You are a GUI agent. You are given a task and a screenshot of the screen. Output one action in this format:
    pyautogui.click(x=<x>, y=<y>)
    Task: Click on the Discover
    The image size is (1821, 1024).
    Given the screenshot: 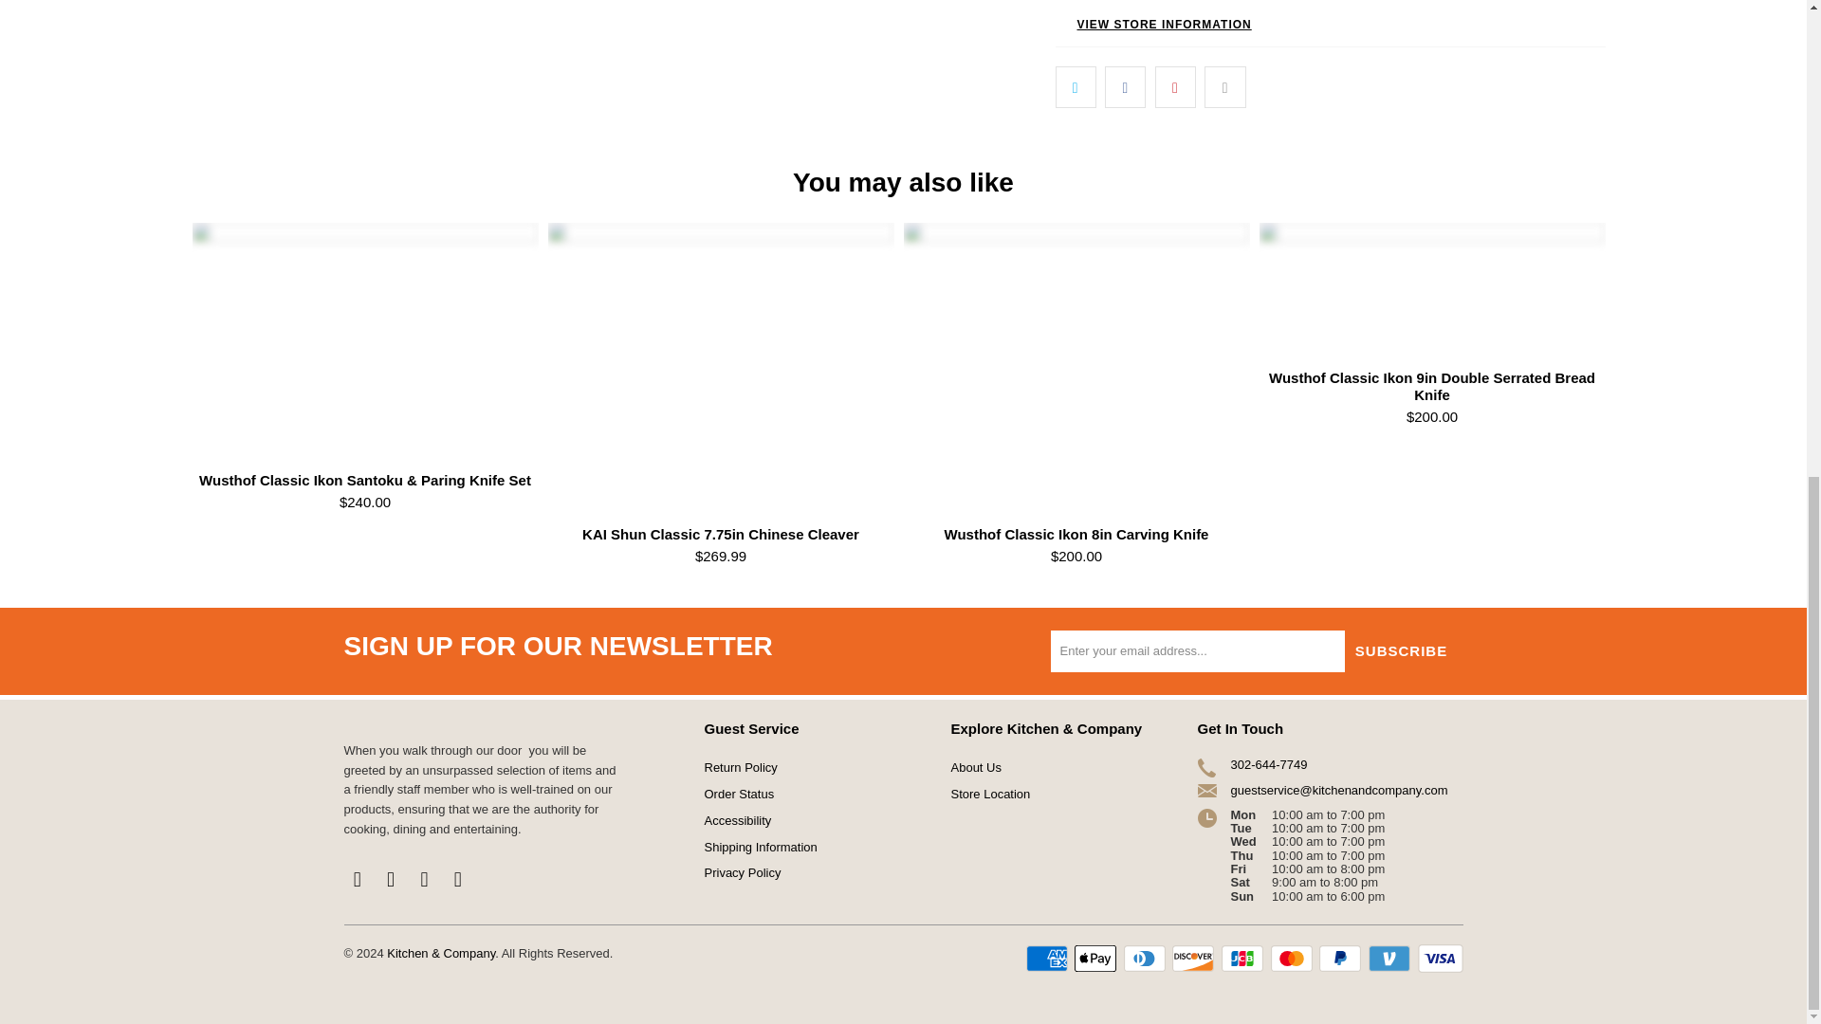 What is the action you would take?
    pyautogui.click(x=1195, y=958)
    